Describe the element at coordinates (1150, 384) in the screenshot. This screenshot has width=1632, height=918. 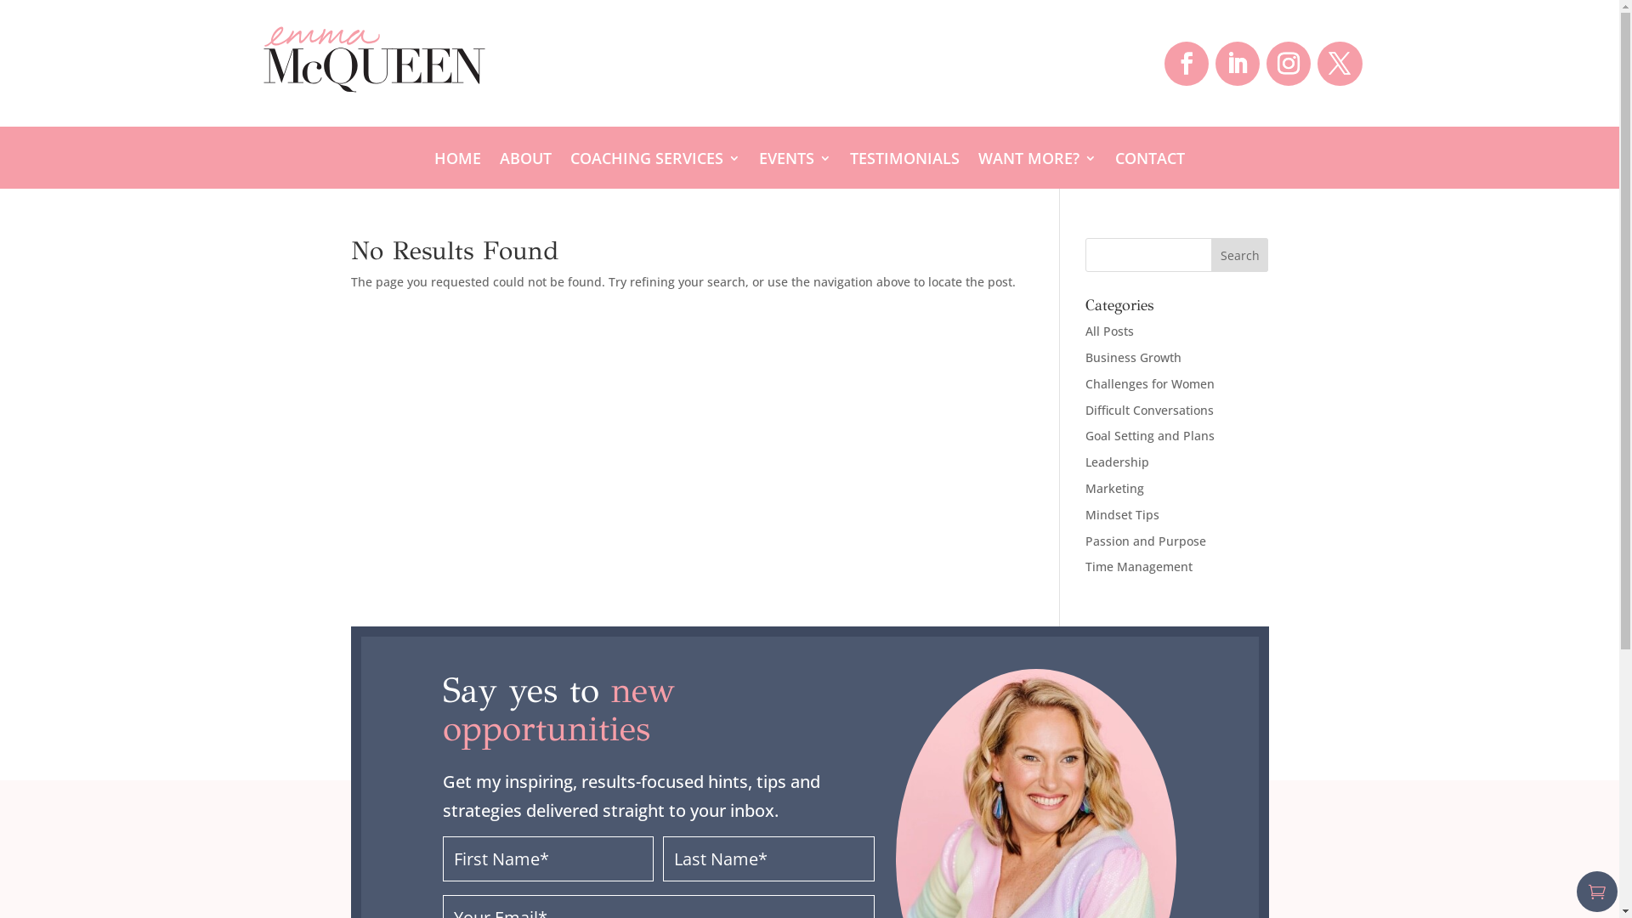
I see `Challenges for Women` at that location.